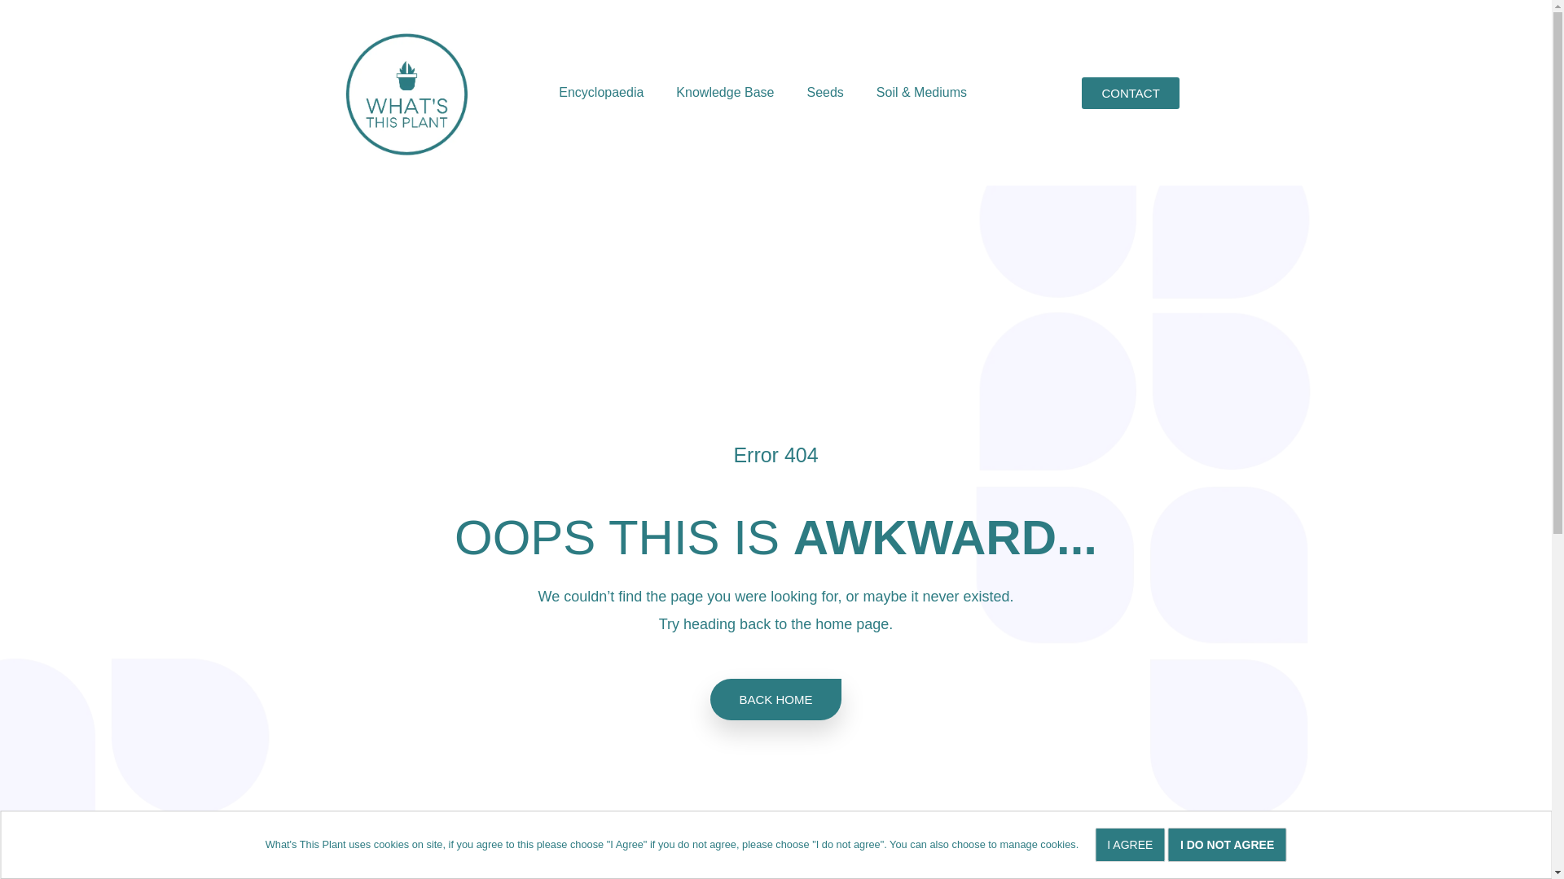 This screenshot has width=1564, height=879. I want to click on Seeds, so click(824, 93).